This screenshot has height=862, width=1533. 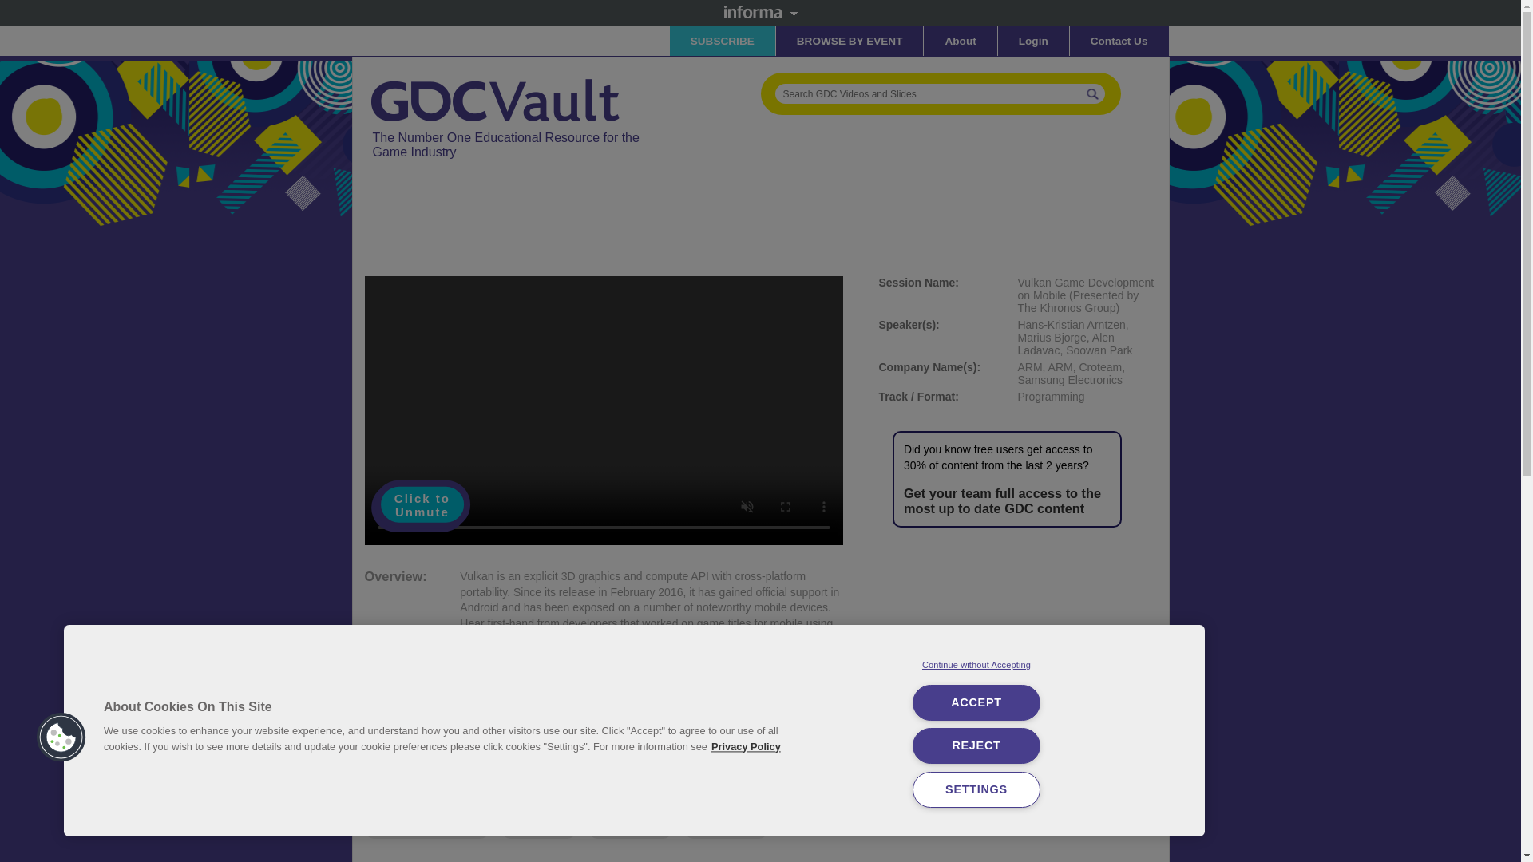 What do you see at coordinates (760, 11) in the screenshot?
I see `Informa` at bounding box center [760, 11].